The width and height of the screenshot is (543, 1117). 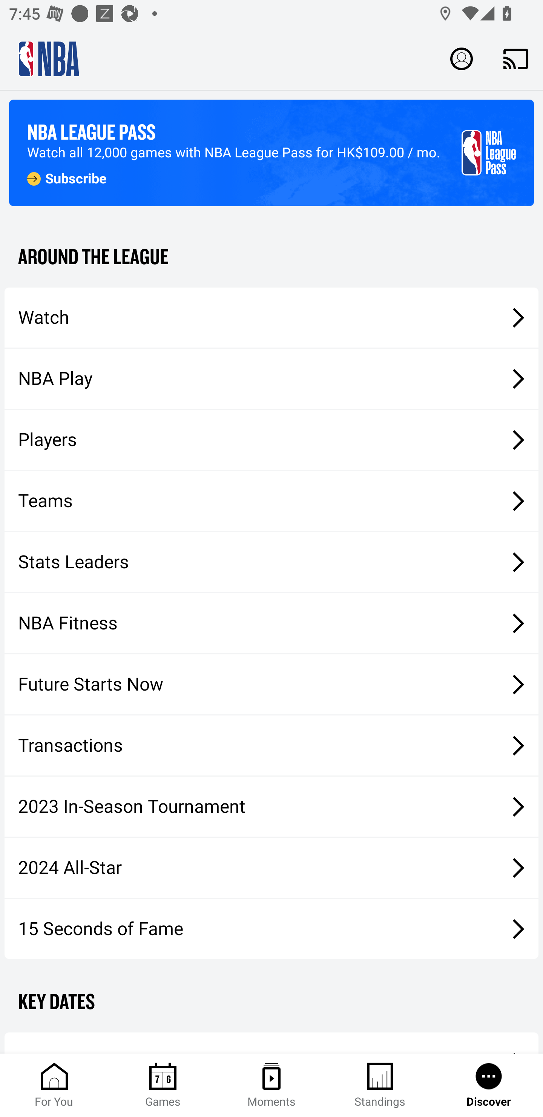 What do you see at coordinates (271, 501) in the screenshot?
I see `Teams` at bounding box center [271, 501].